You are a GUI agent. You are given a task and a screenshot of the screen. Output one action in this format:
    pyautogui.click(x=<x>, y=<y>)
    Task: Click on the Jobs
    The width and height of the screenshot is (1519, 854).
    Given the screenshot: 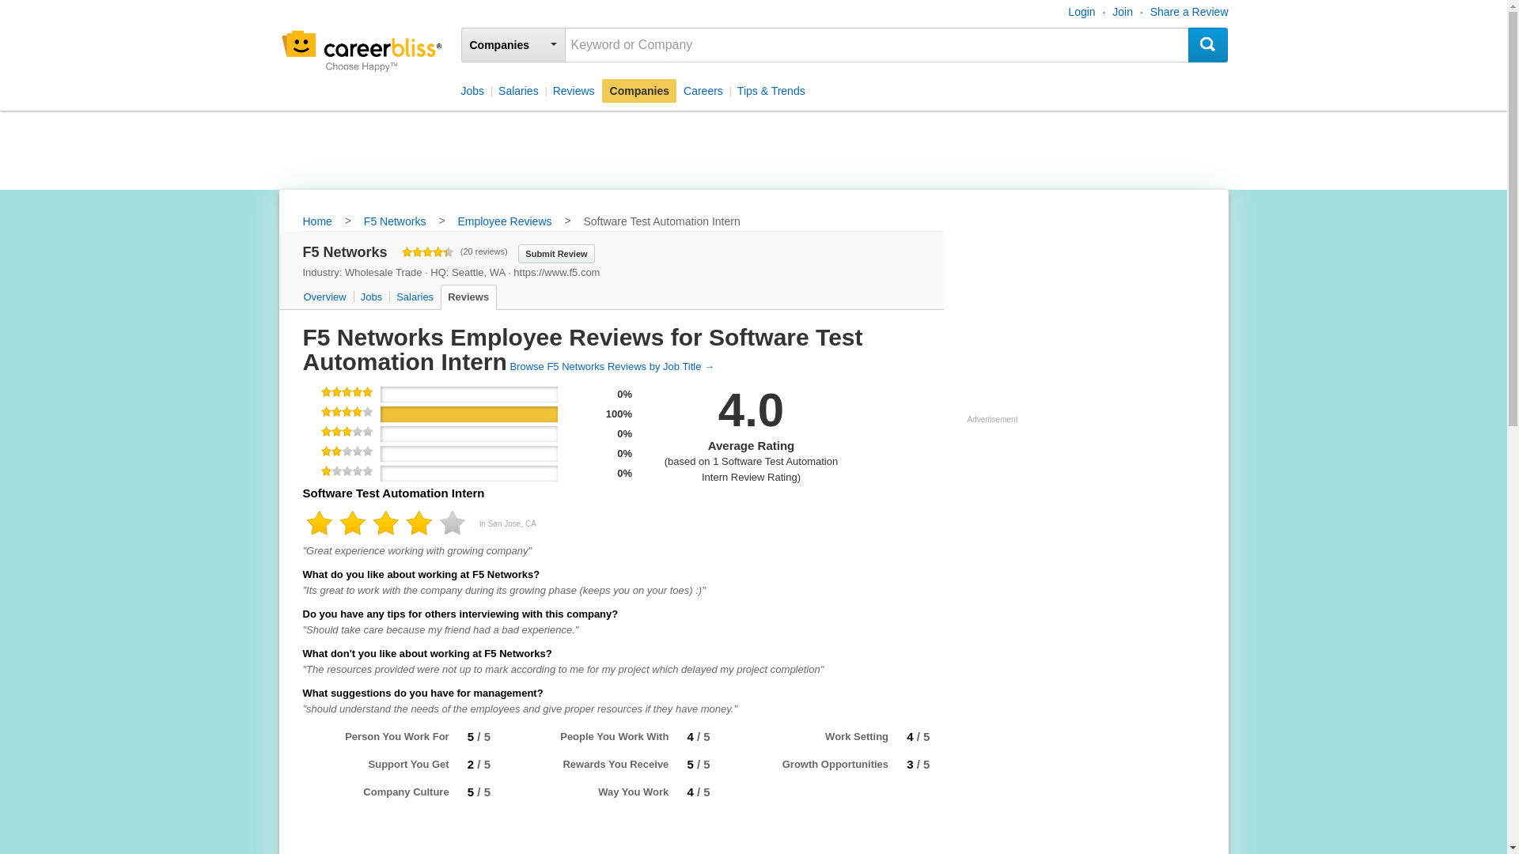 What is the action you would take?
    pyautogui.click(x=475, y=90)
    